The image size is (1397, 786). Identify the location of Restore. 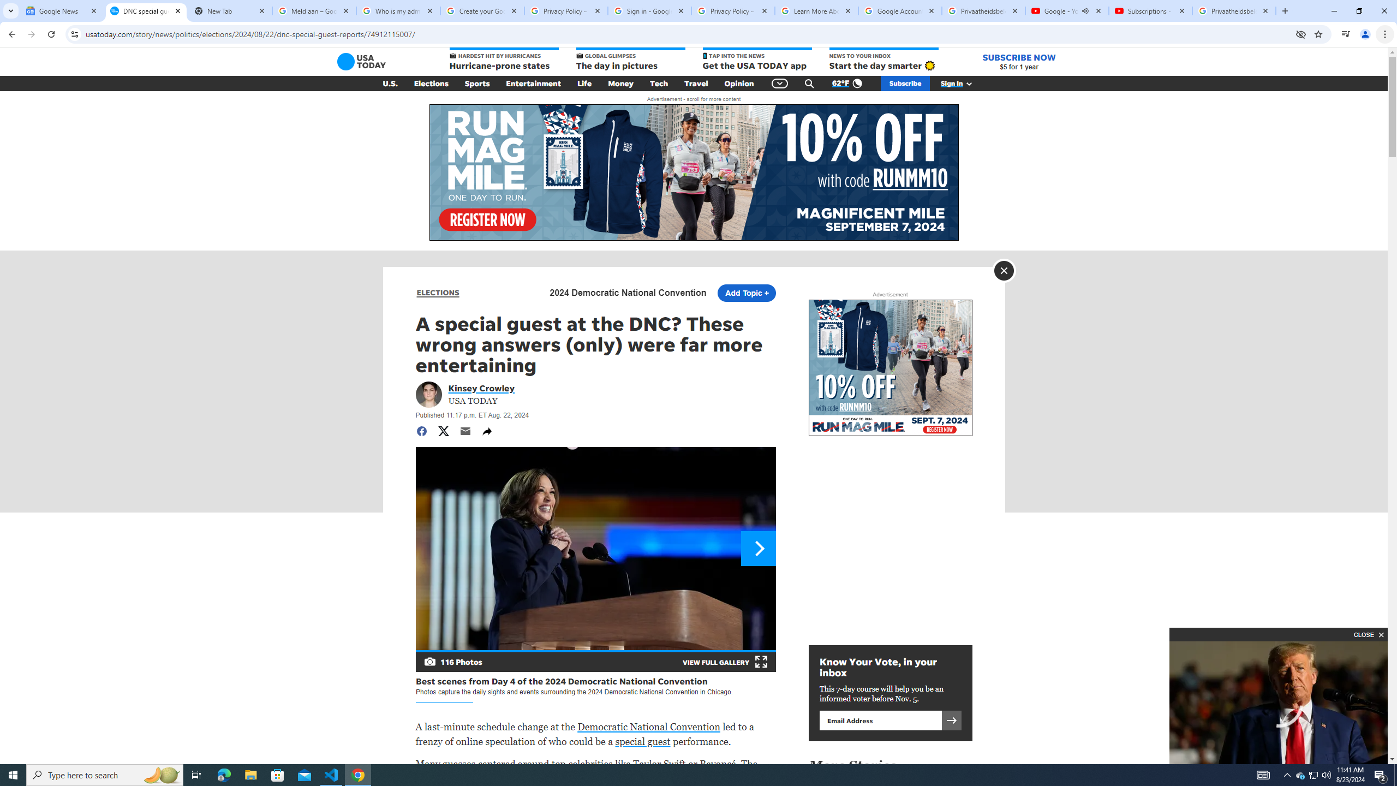
(1359, 11).